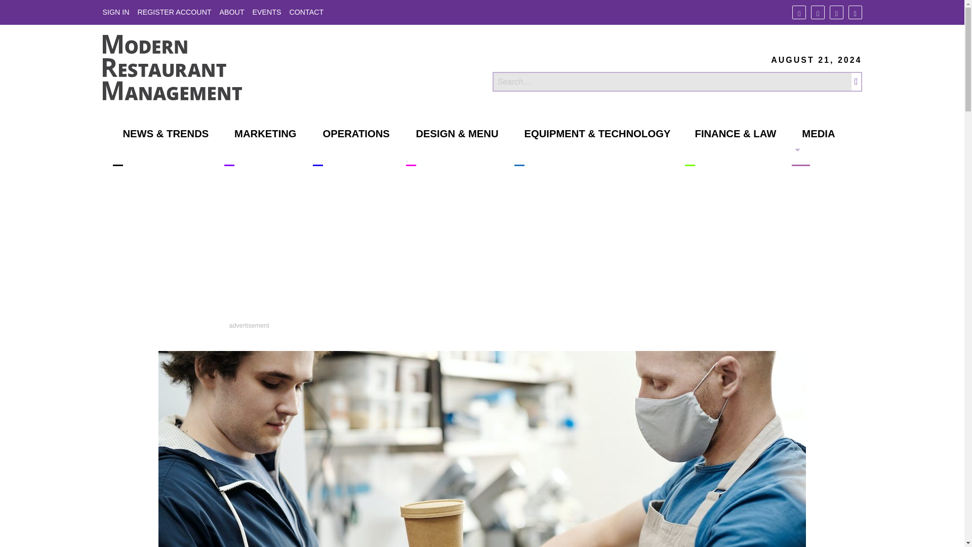 The width and height of the screenshot is (972, 547). What do you see at coordinates (232, 12) in the screenshot?
I see `ABOUT` at bounding box center [232, 12].